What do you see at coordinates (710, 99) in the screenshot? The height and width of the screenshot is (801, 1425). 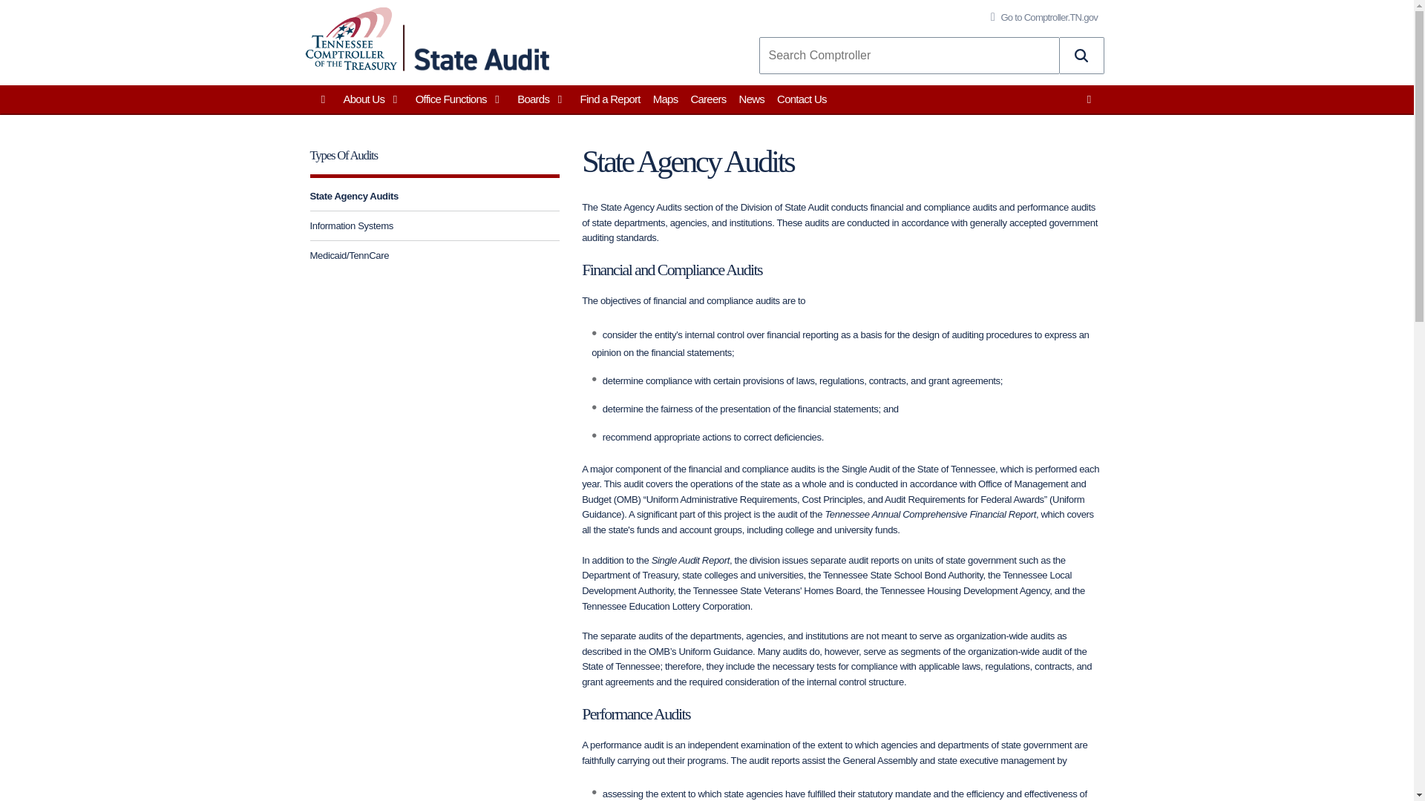 I see `Careers` at bounding box center [710, 99].